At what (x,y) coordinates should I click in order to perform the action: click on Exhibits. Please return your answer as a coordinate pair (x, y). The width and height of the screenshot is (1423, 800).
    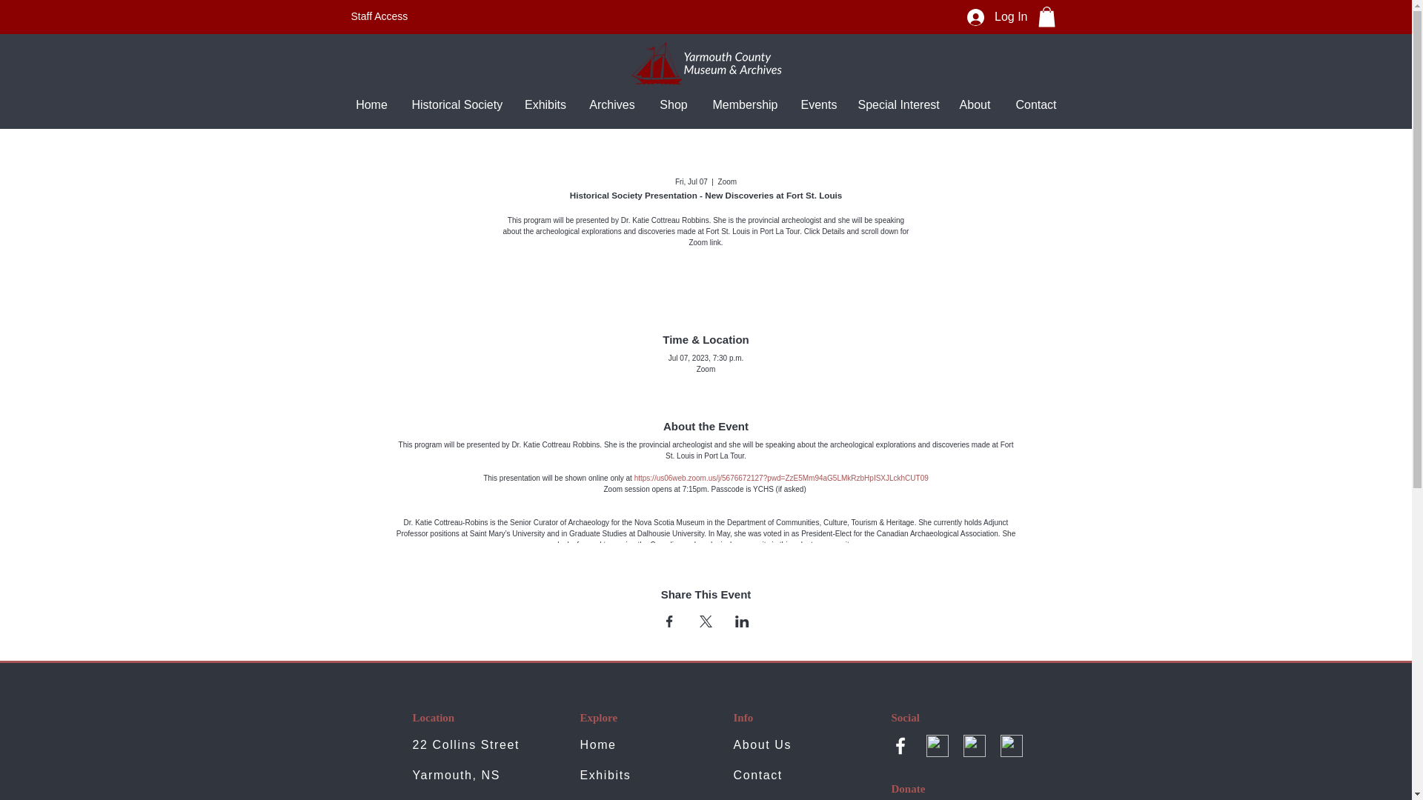
    Looking at the image, I should click on (545, 104).